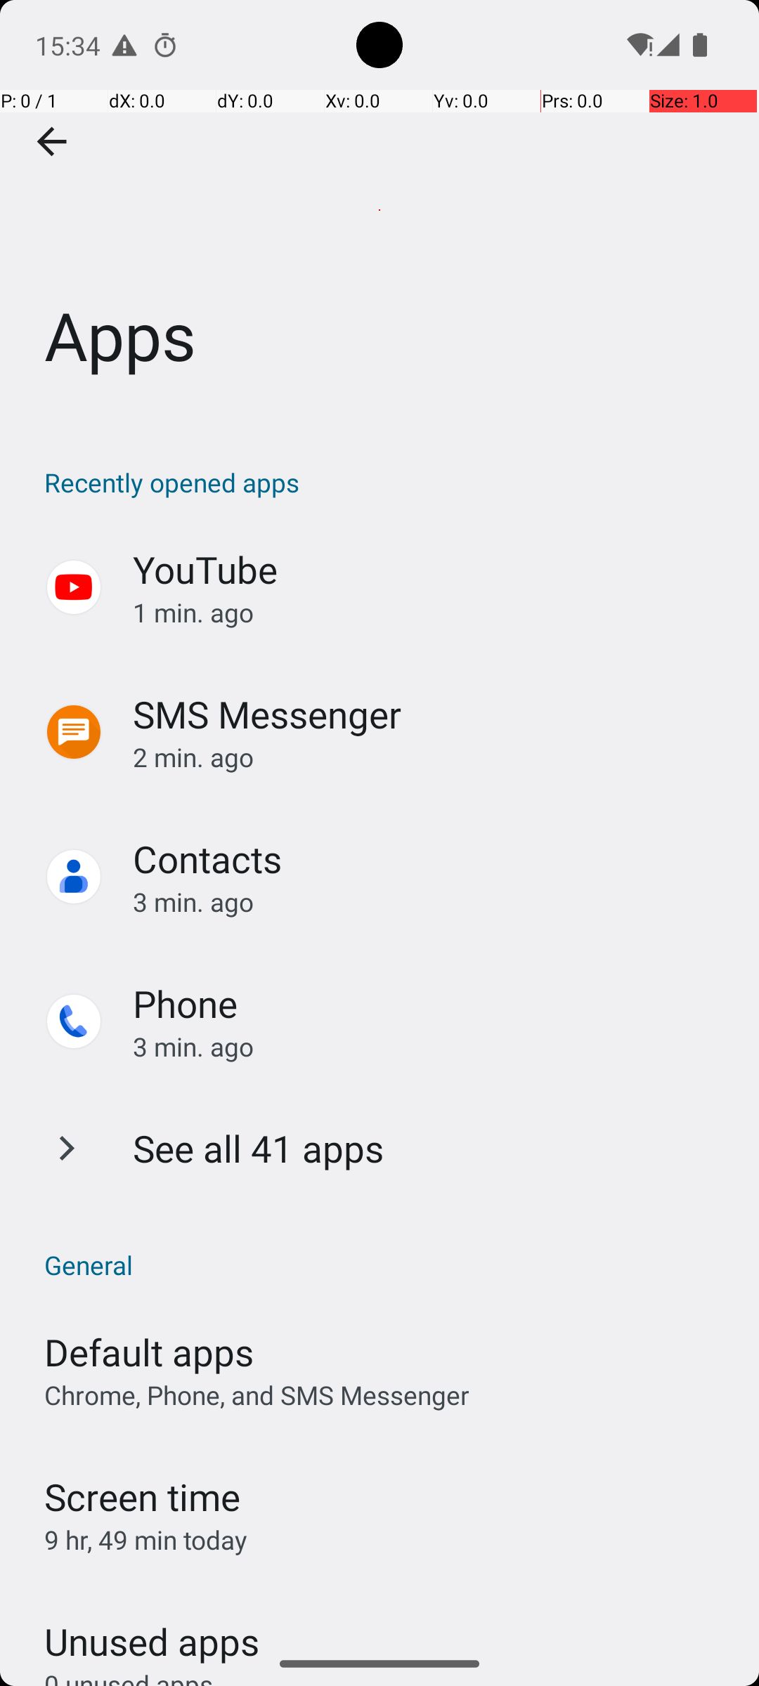  Describe the element at coordinates (432, 757) in the screenshot. I see `2 min. ago` at that location.